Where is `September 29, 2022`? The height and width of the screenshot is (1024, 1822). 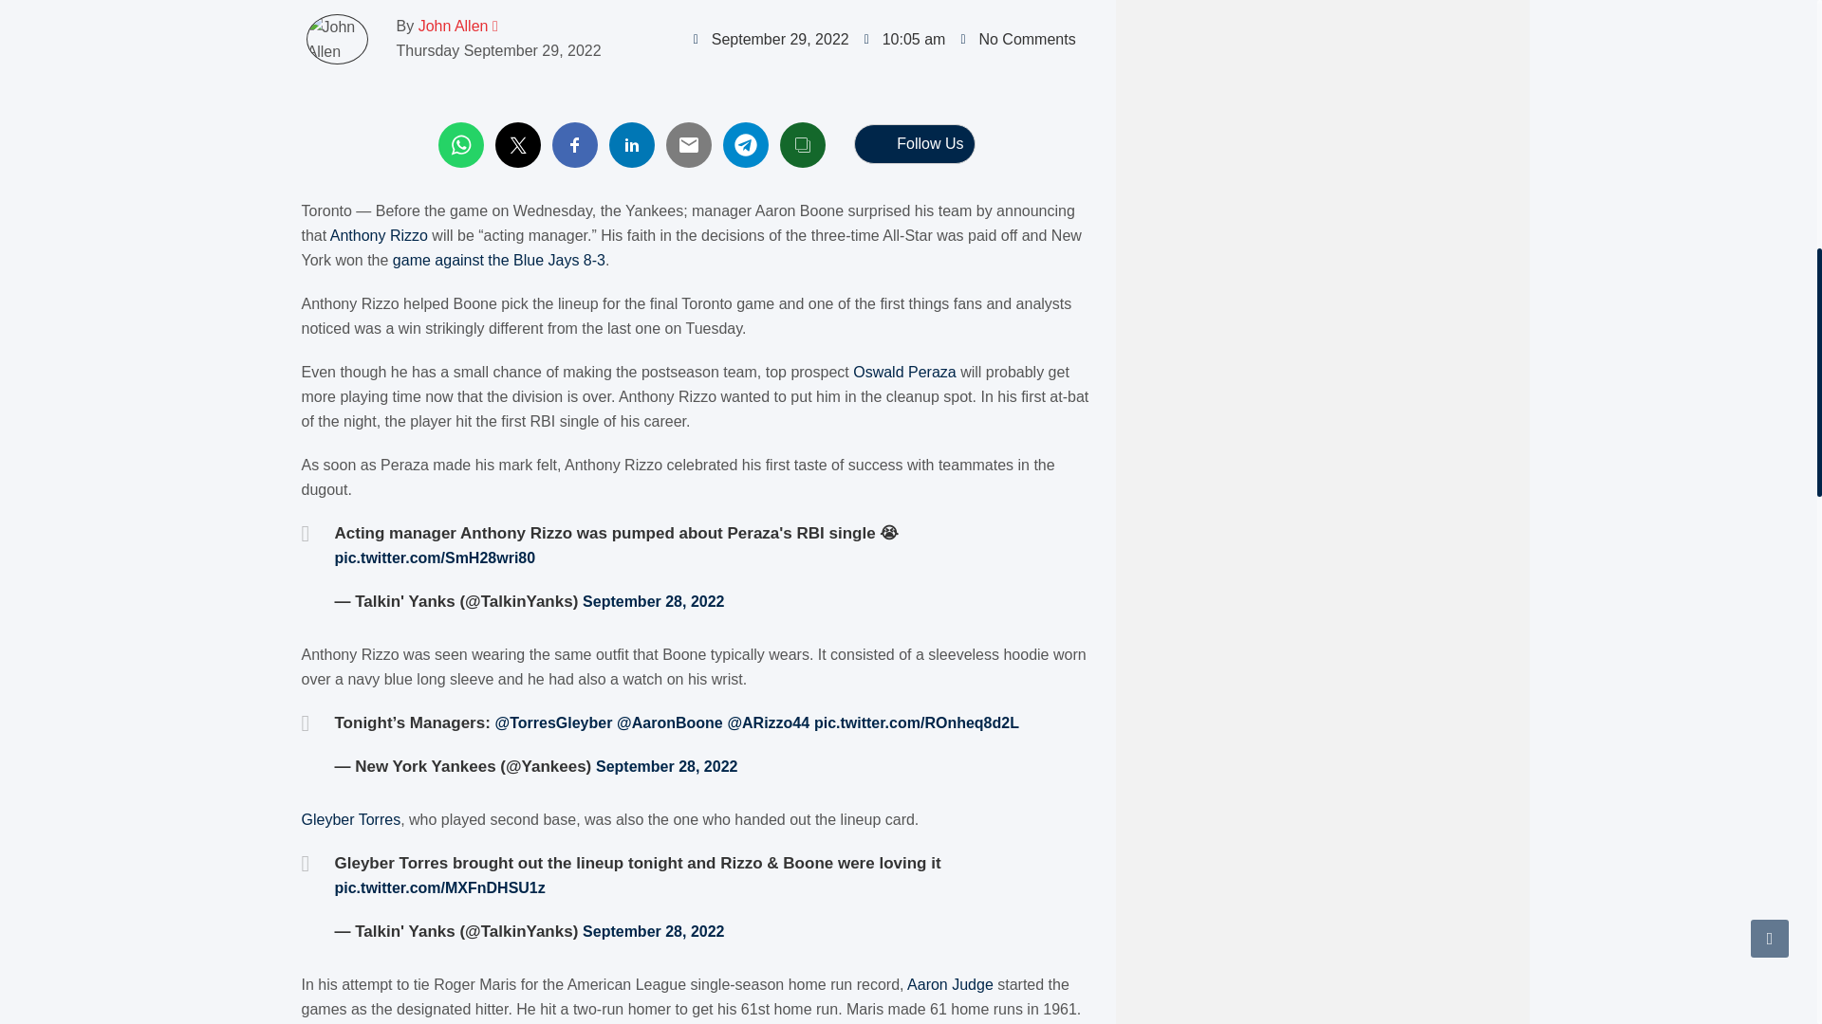 September 29, 2022 is located at coordinates (771, 40).